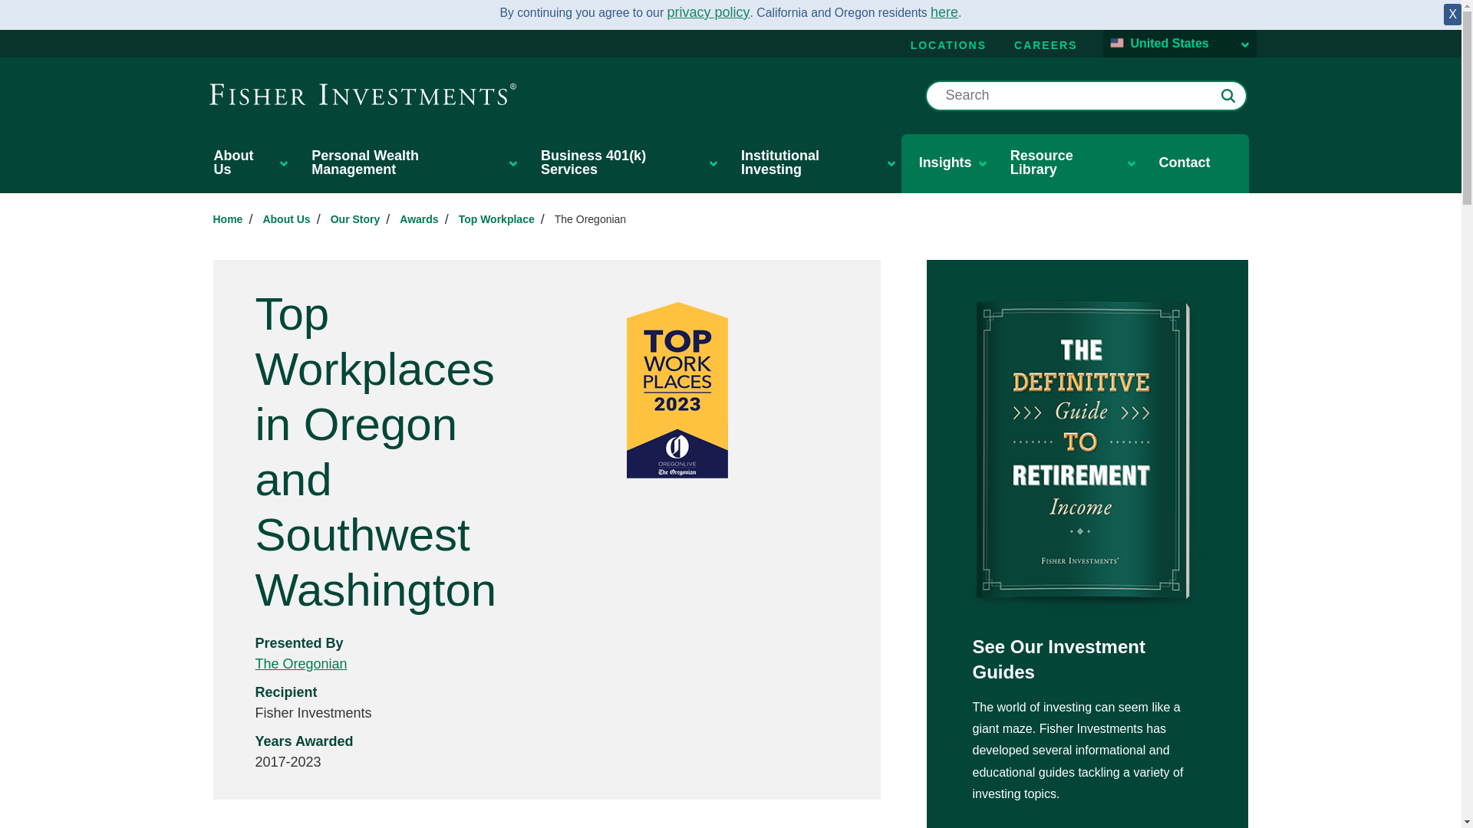 The height and width of the screenshot is (828, 1473). What do you see at coordinates (418, 219) in the screenshot?
I see `awards` at bounding box center [418, 219].